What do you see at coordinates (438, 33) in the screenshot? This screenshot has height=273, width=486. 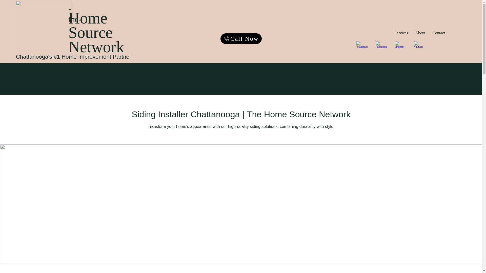 I see `Source Network` at bounding box center [438, 33].